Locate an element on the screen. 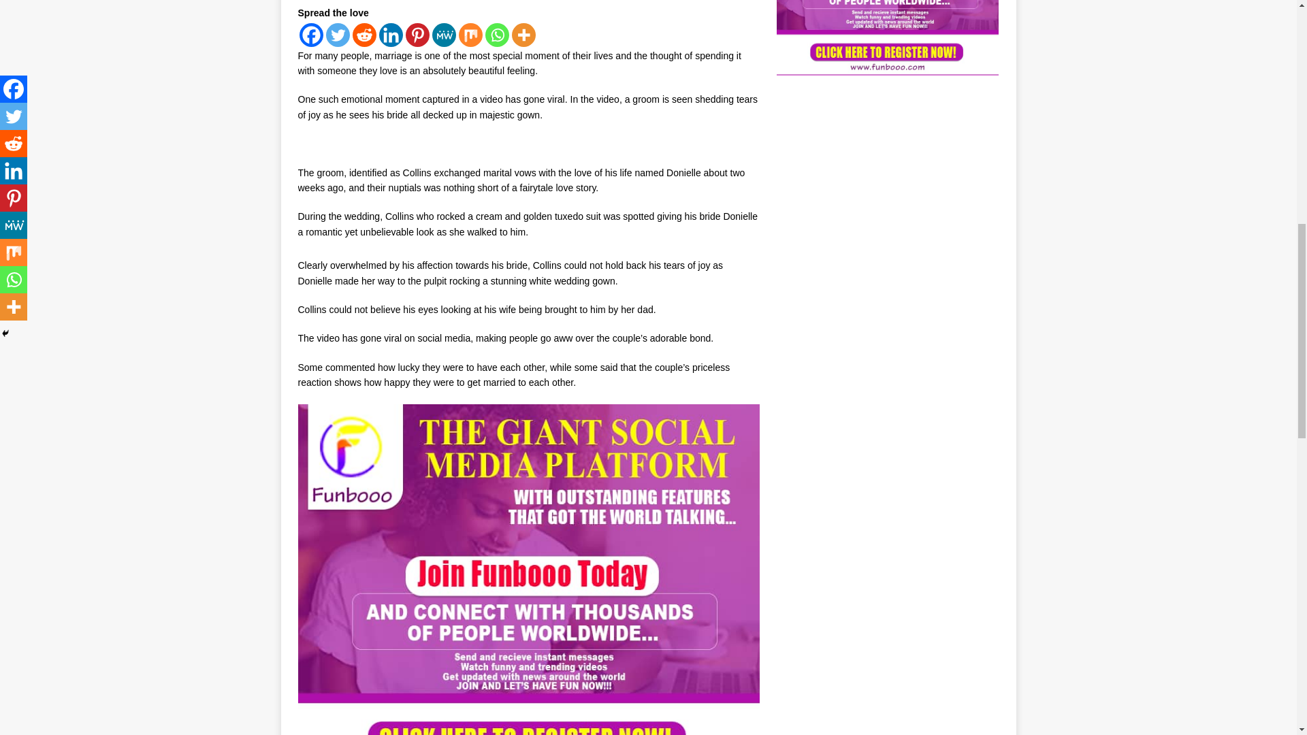 Image resolution: width=1307 pixels, height=735 pixels. Mix is located at coordinates (470, 35).